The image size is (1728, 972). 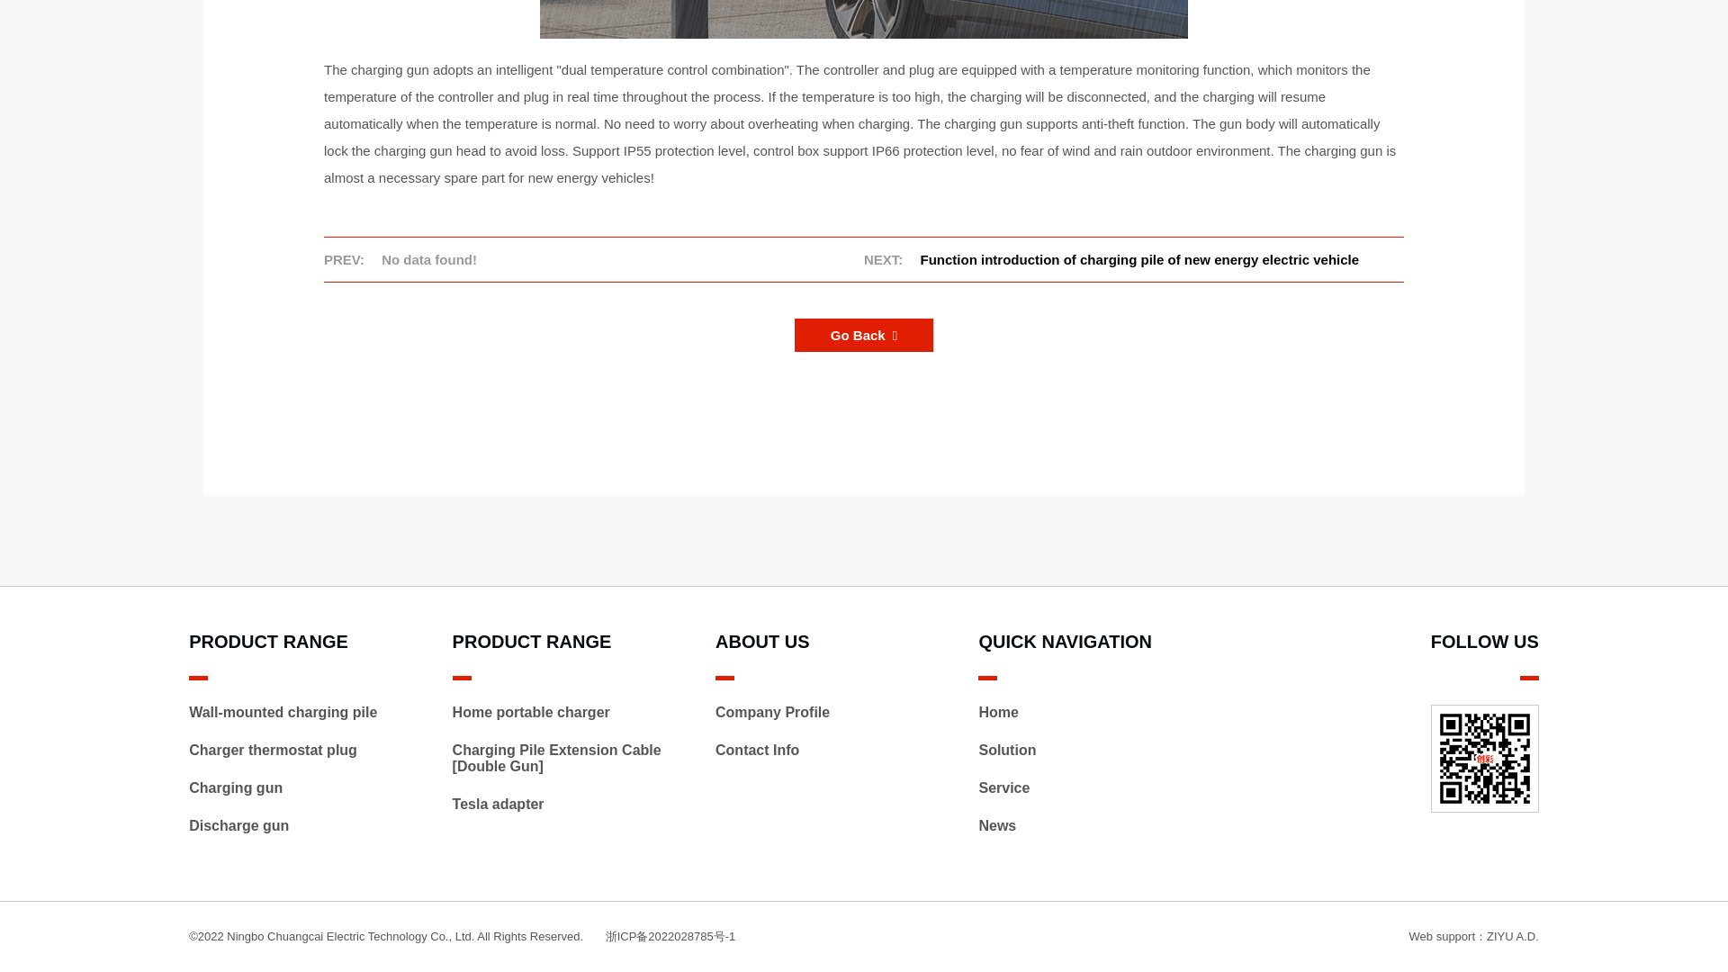 What do you see at coordinates (236, 788) in the screenshot?
I see `Charging gun` at bounding box center [236, 788].